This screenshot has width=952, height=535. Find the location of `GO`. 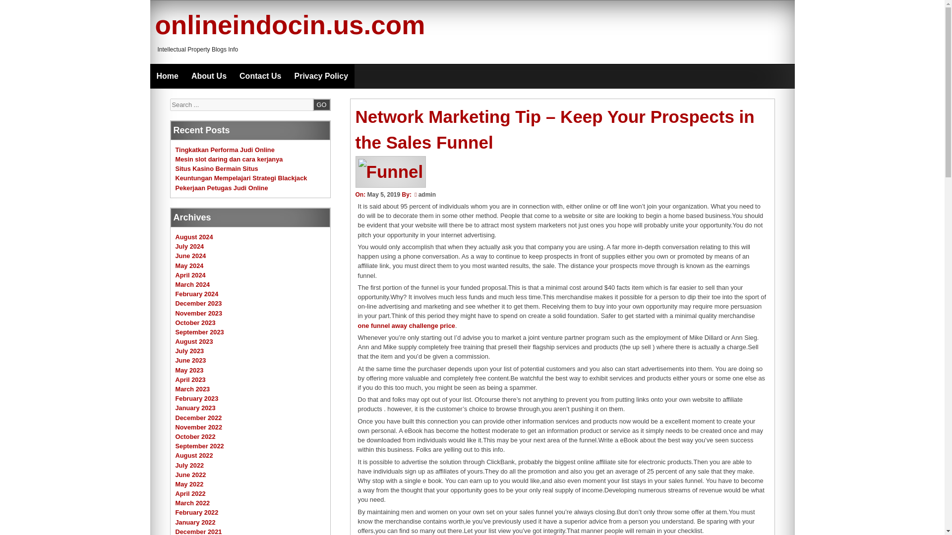

GO is located at coordinates (321, 104).